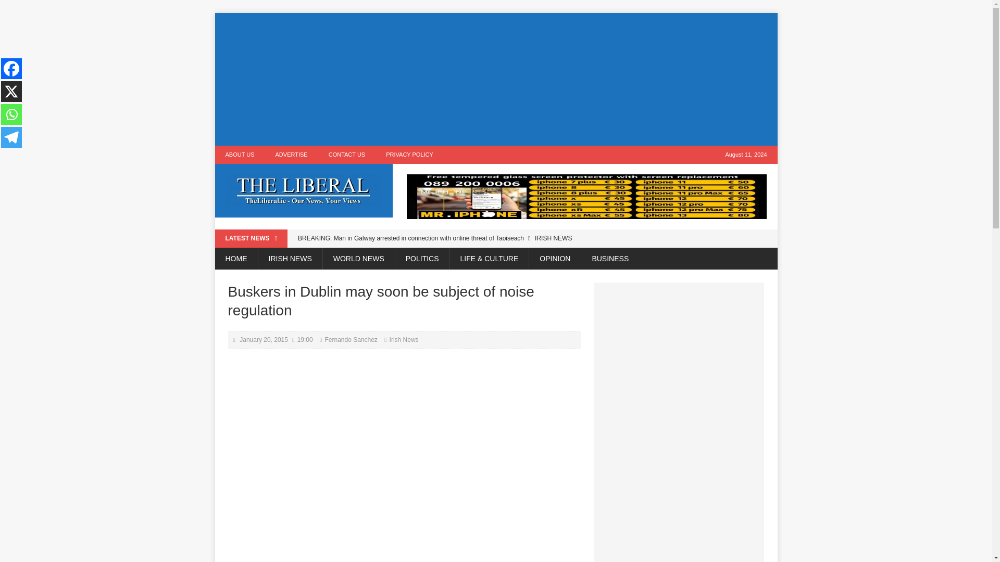 The image size is (1000, 562). Describe the element at coordinates (290, 259) in the screenshot. I see `IRISH NEWS` at that location.